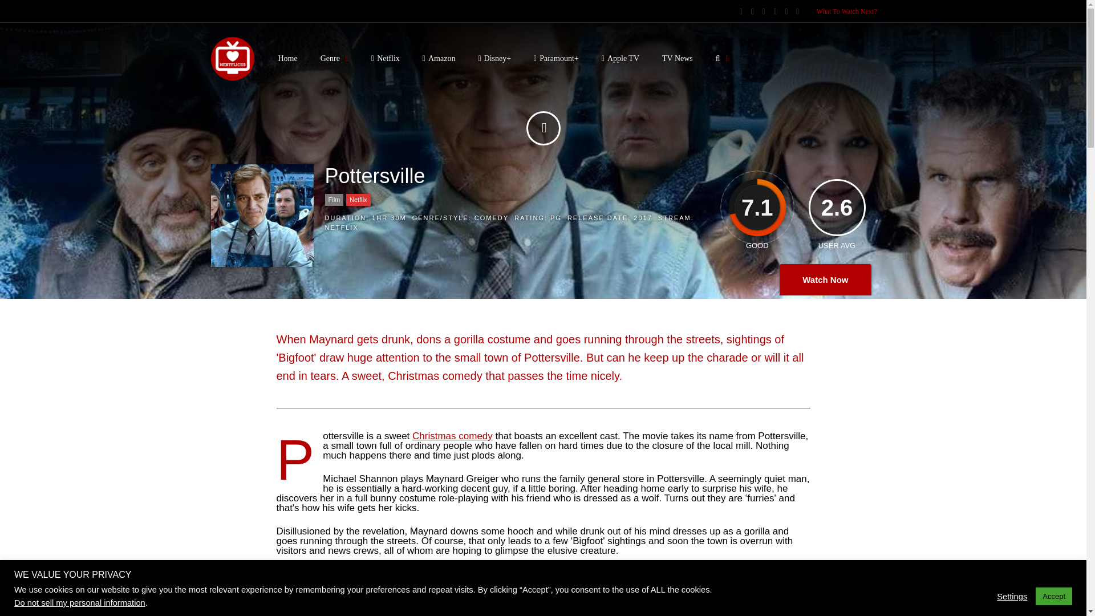 The height and width of the screenshot is (616, 1095). I want to click on Michael Shannon Photobombs His Own Selfies, so click(543, 598).